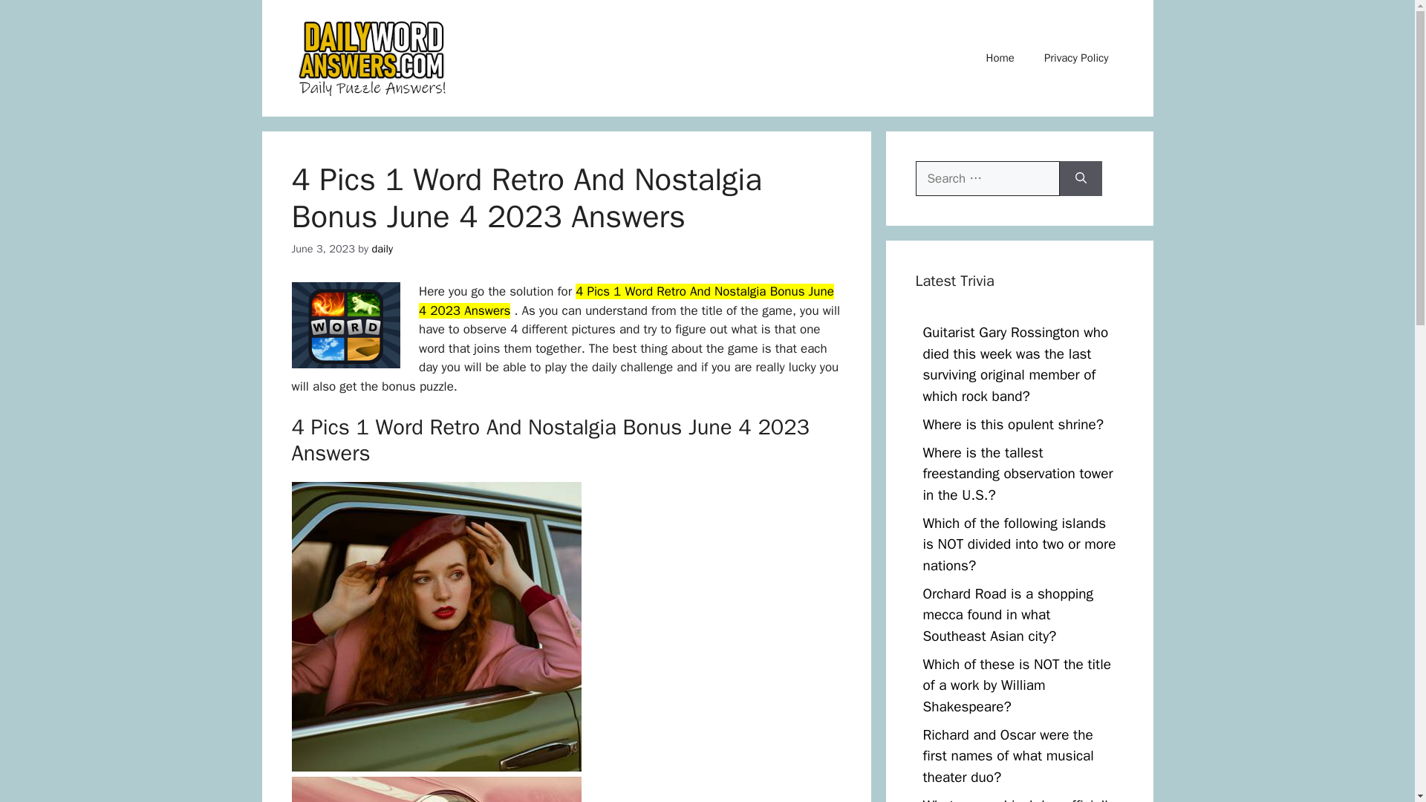  Describe the element at coordinates (987, 178) in the screenshot. I see `Search for:` at that location.